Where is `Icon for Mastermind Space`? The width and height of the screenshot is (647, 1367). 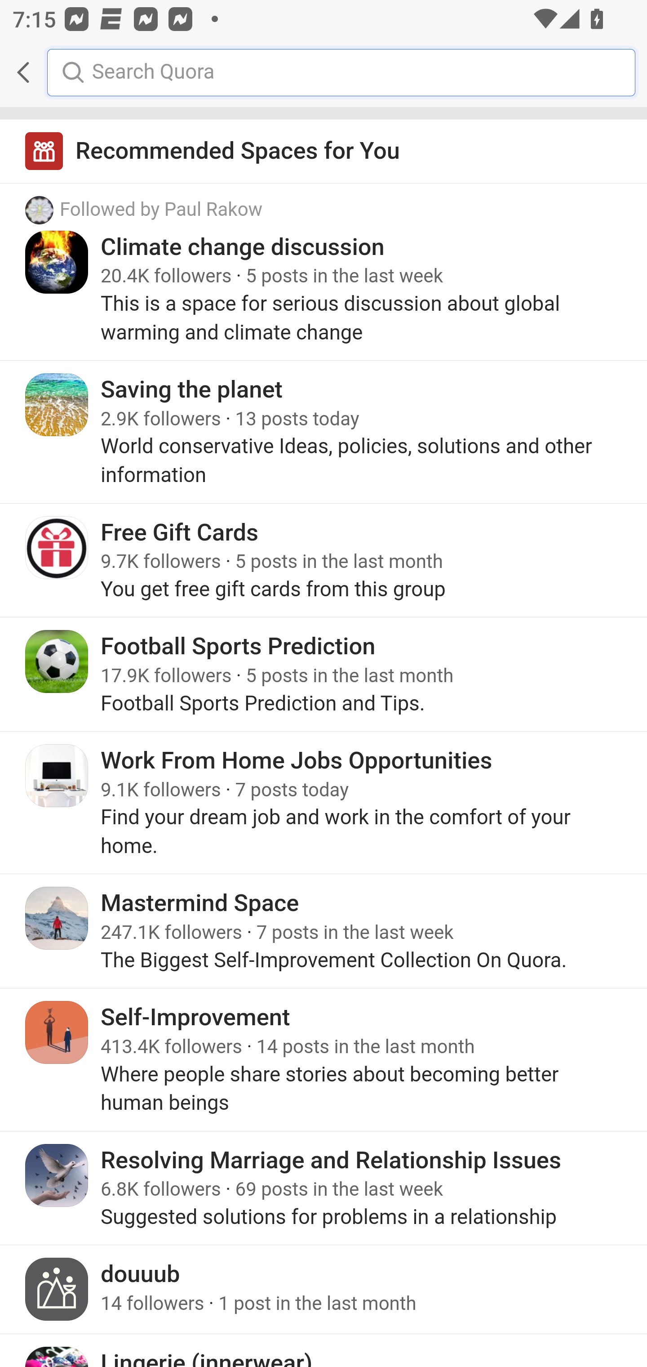 Icon for Mastermind Space is located at coordinates (57, 917).